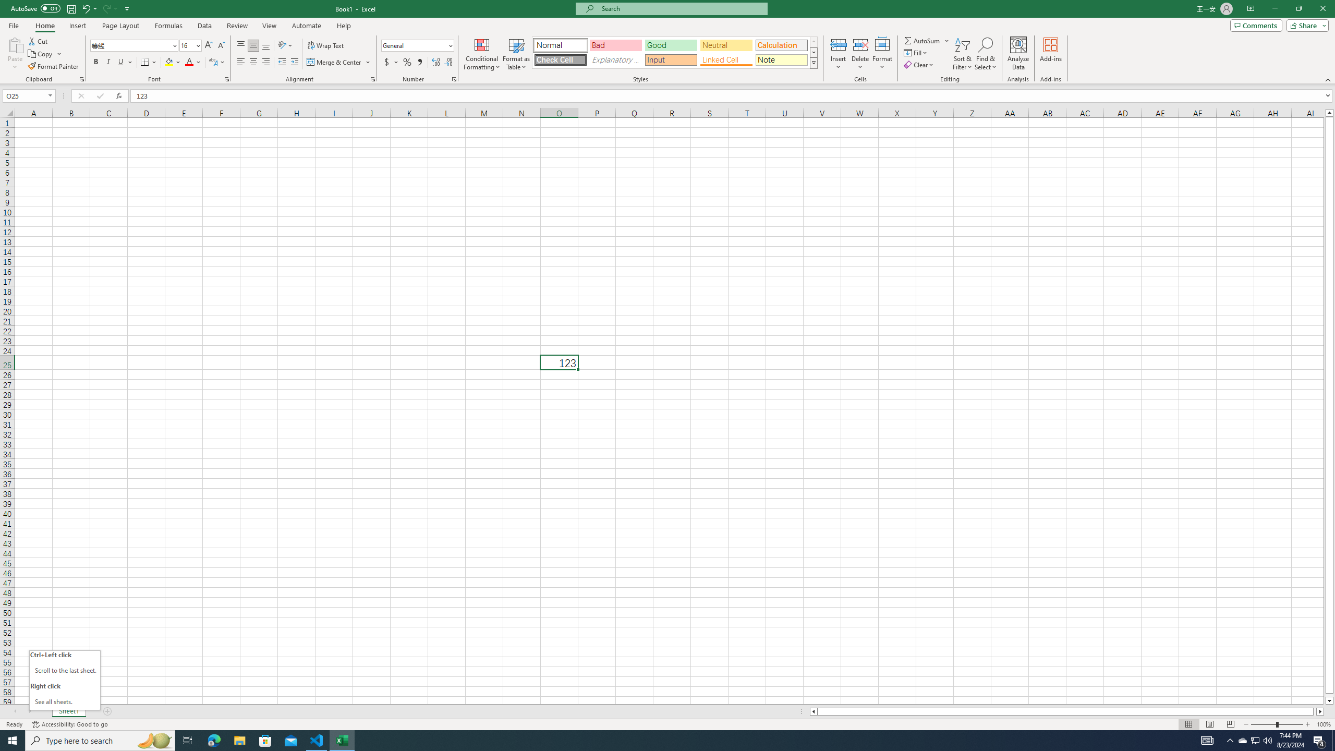  What do you see at coordinates (339, 63) in the screenshot?
I see `Merge & Center` at bounding box center [339, 63].